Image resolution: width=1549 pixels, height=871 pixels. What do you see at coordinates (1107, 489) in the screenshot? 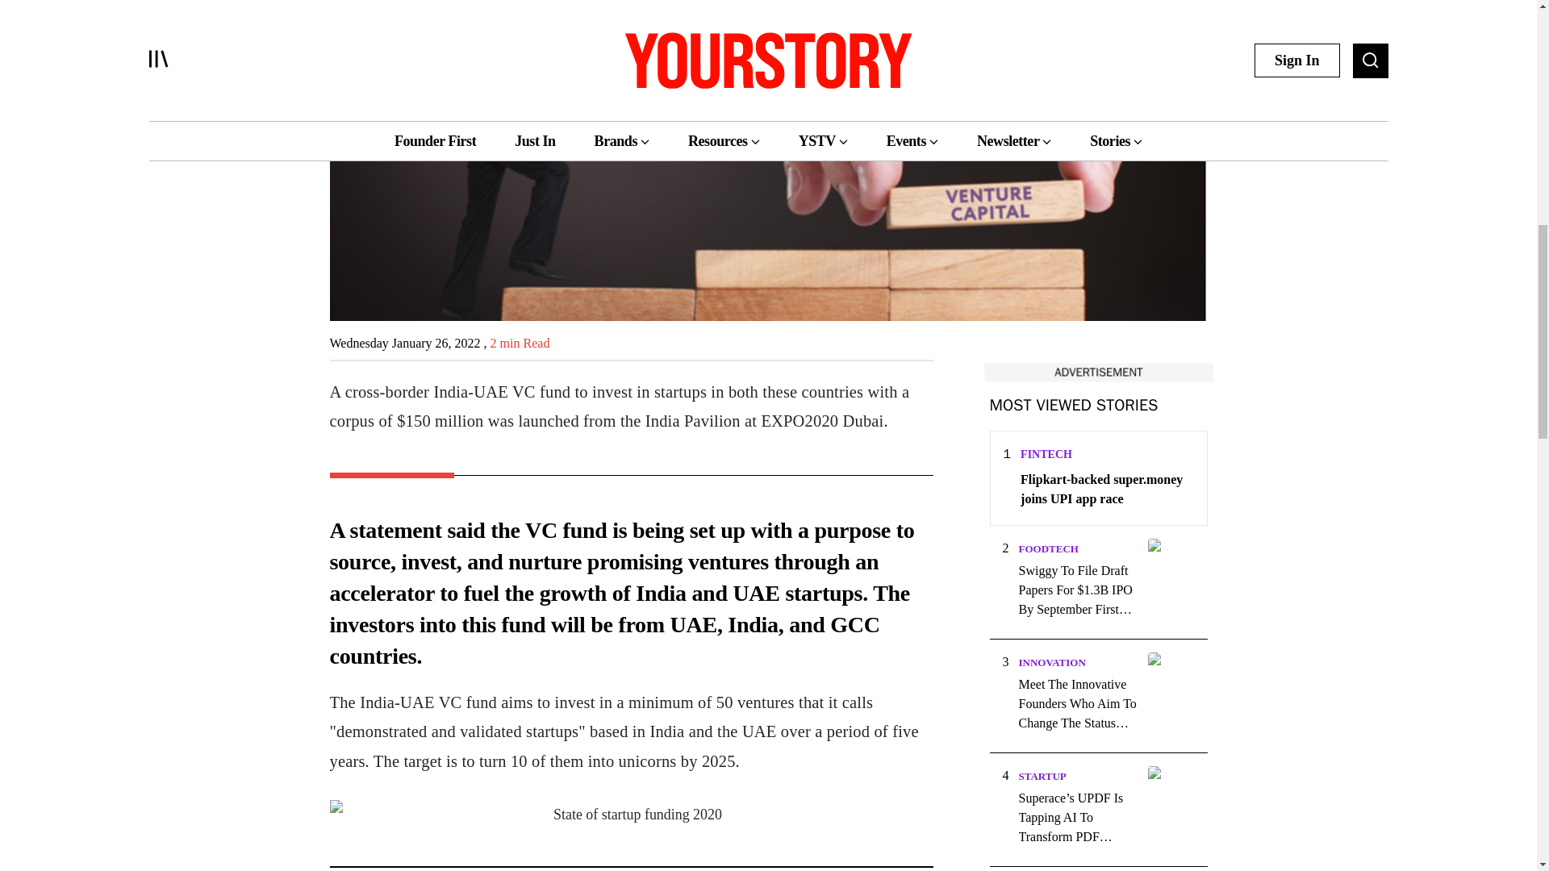
I see `Flipkart-backed super.money joins UPI app race` at bounding box center [1107, 489].